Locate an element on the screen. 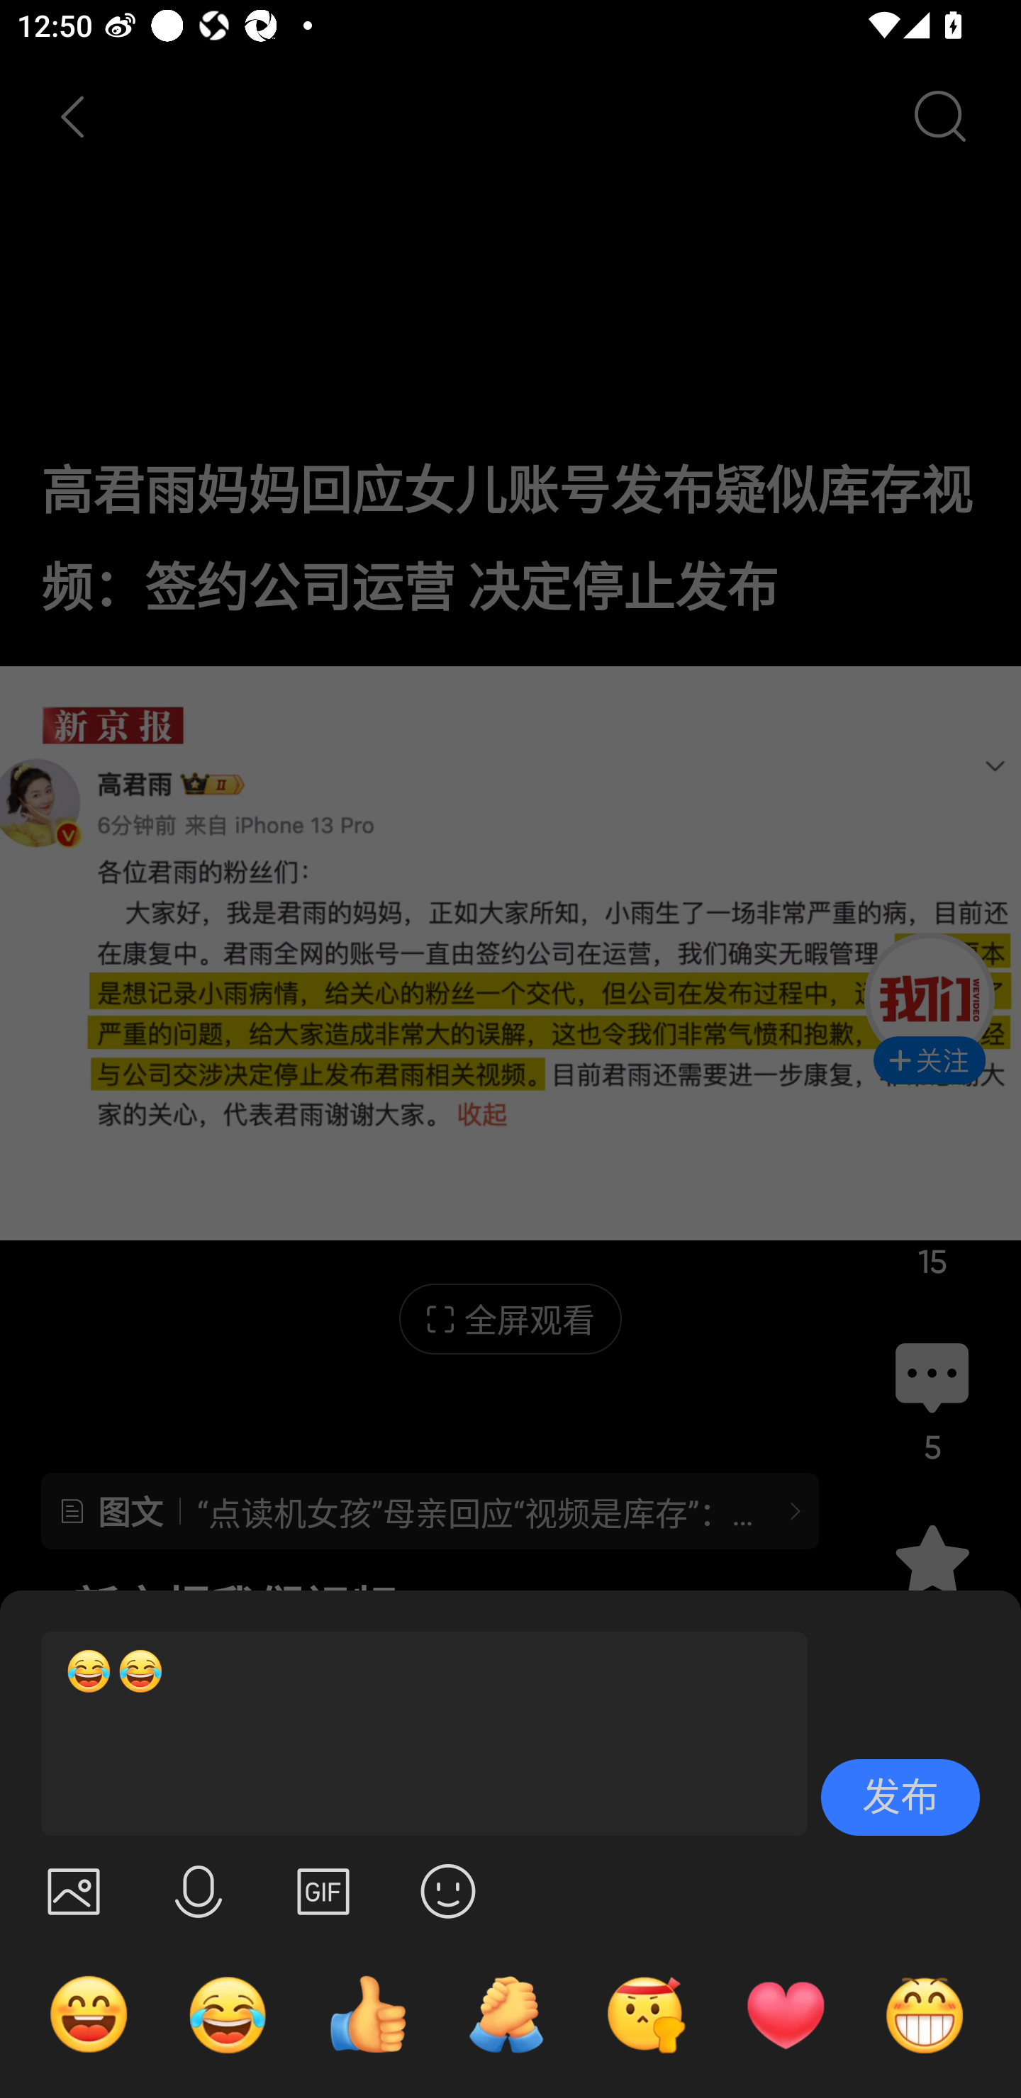 Image resolution: width=1021 pixels, height=2098 pixels. 呲牙 is located at coordinates (925, 2014).